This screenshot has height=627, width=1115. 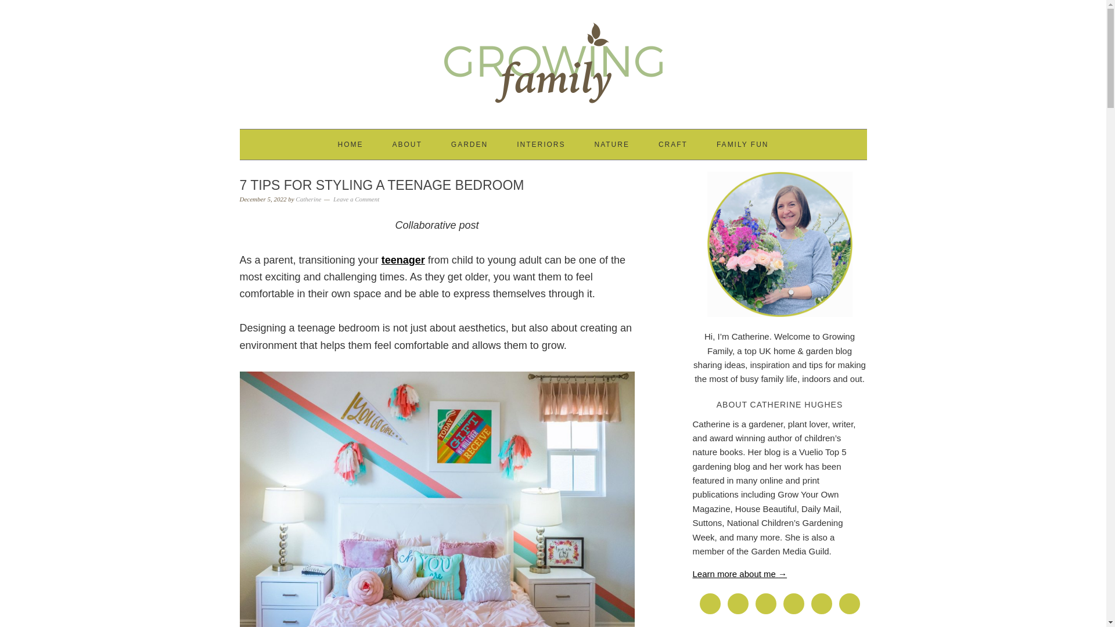 I want to click on GROWING FAMILY, so click(x=553, y=59).